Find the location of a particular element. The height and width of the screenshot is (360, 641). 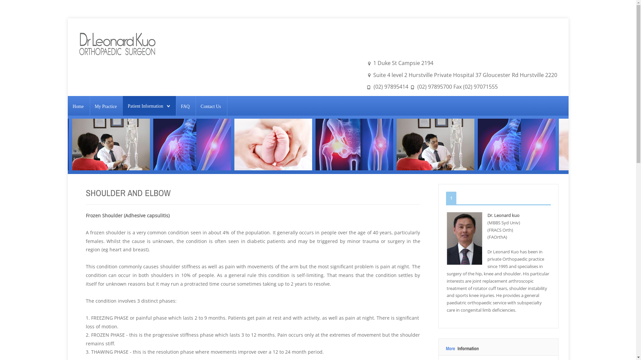

Home is located at coordinates (78, 106).